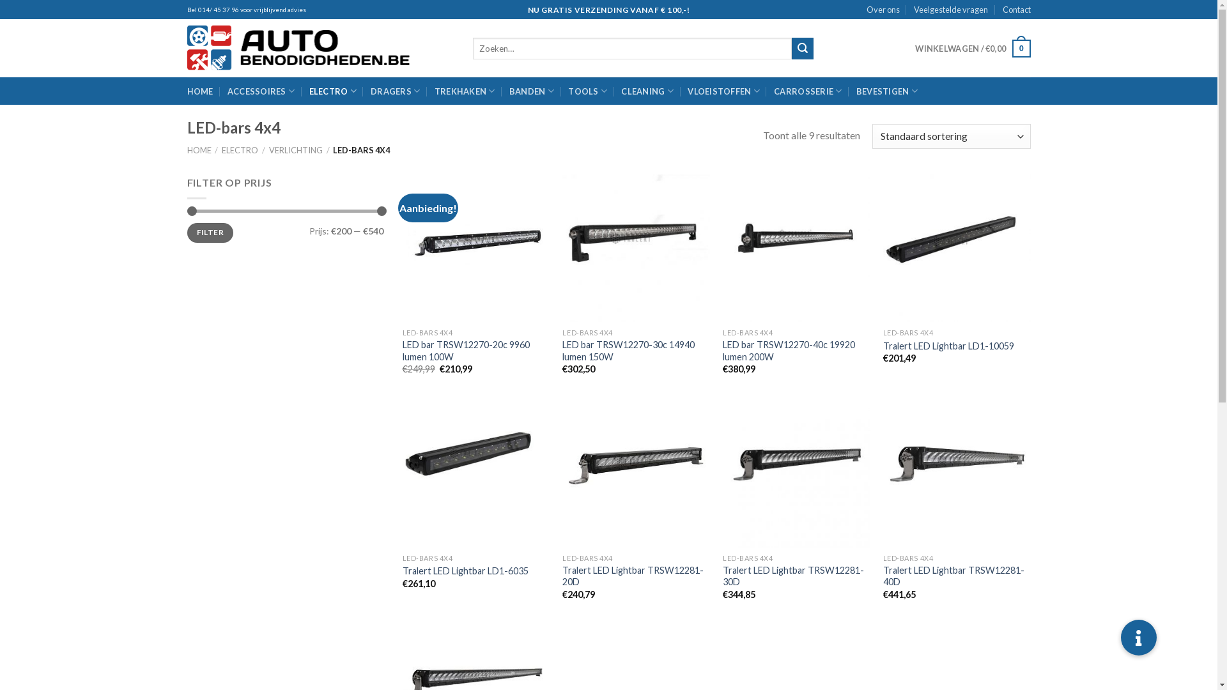  I want to click on DRAGERS, so click(395, 91).